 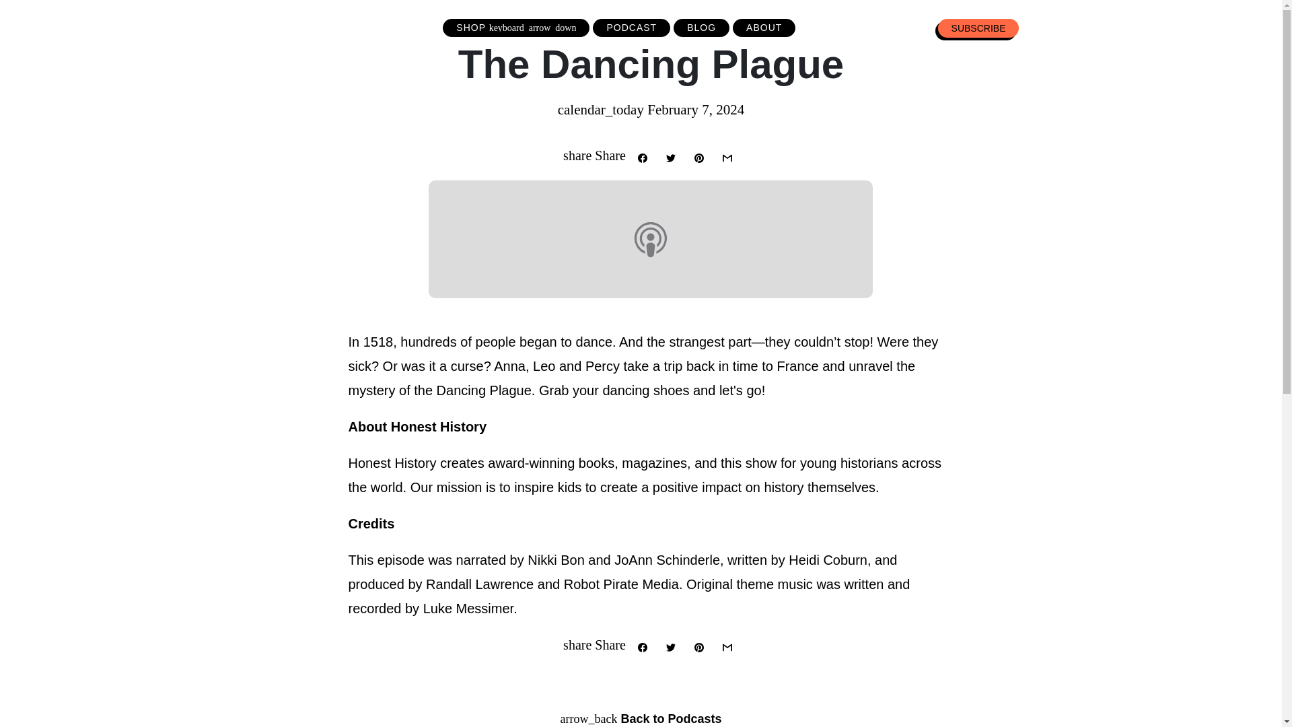 What do you see at coordinates (671, 646) in the screenshot?
I see `Tweet on Twitter` at bounding box center [671, 646].